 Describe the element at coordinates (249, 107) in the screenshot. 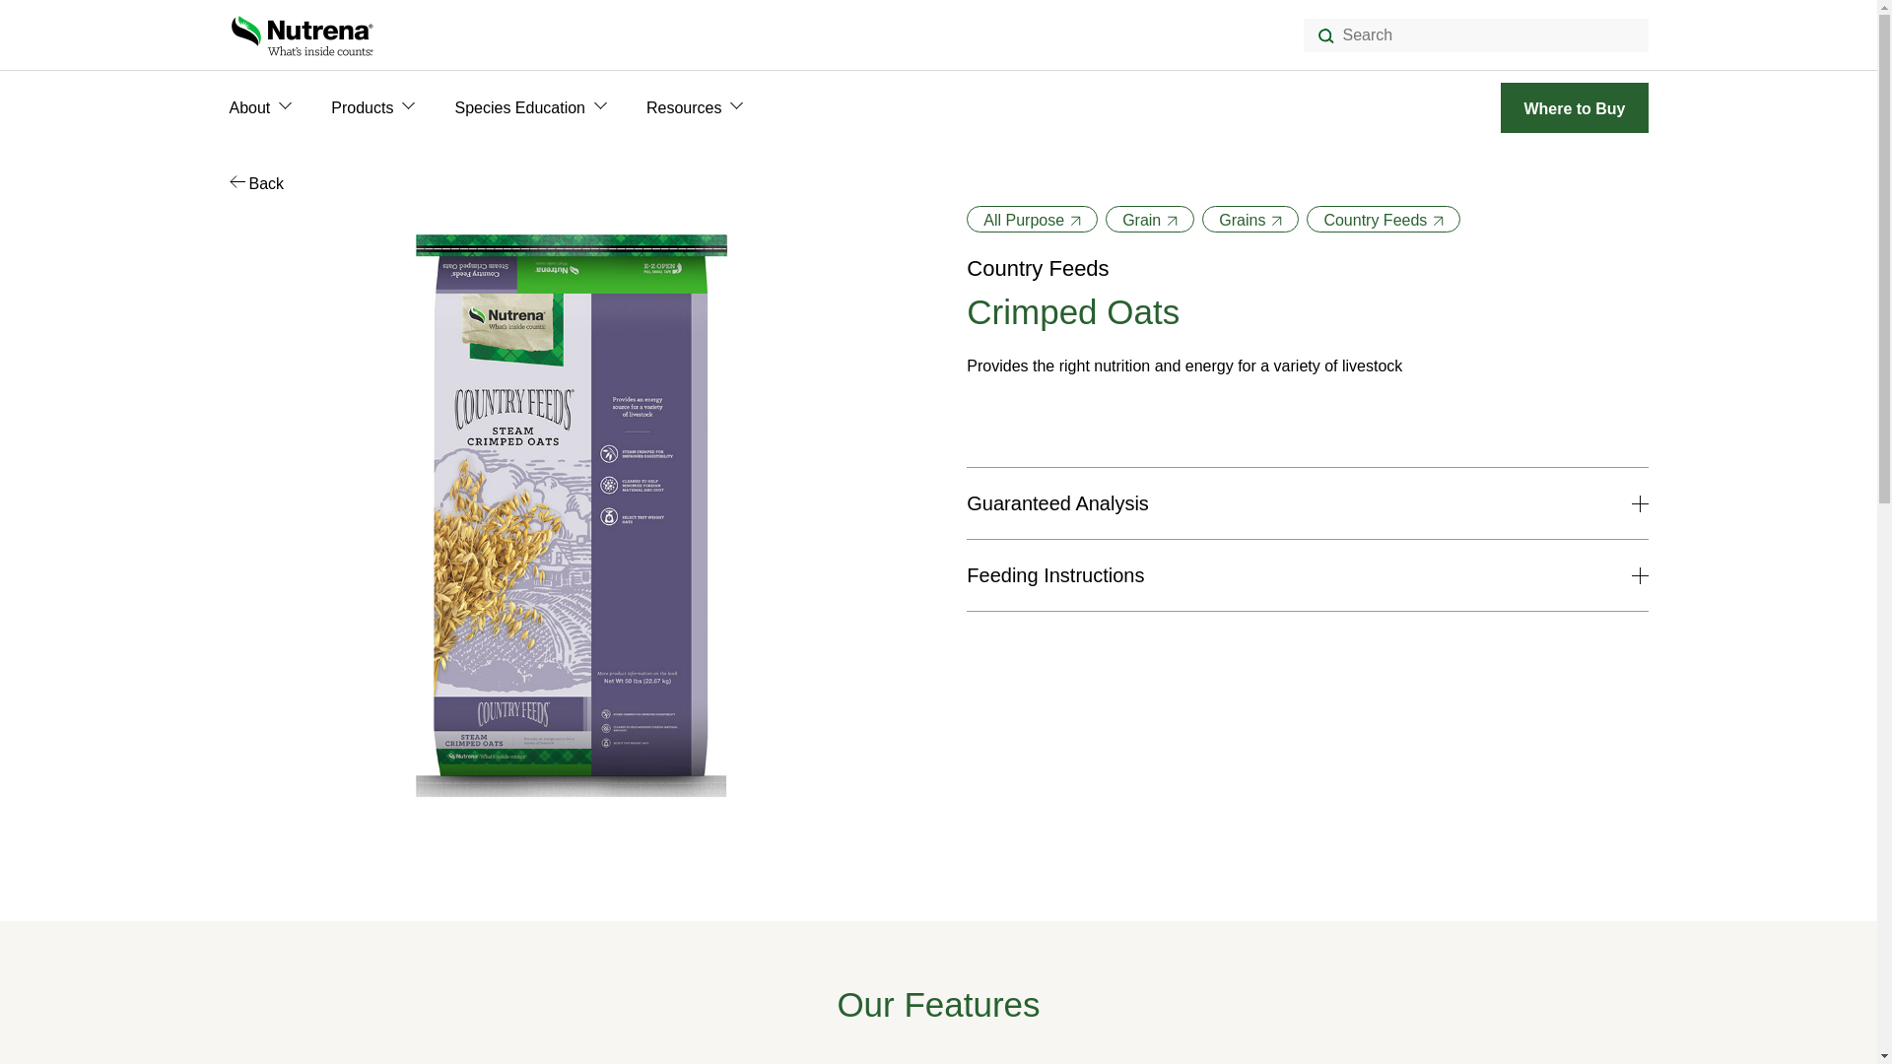

I see `About` at that location.